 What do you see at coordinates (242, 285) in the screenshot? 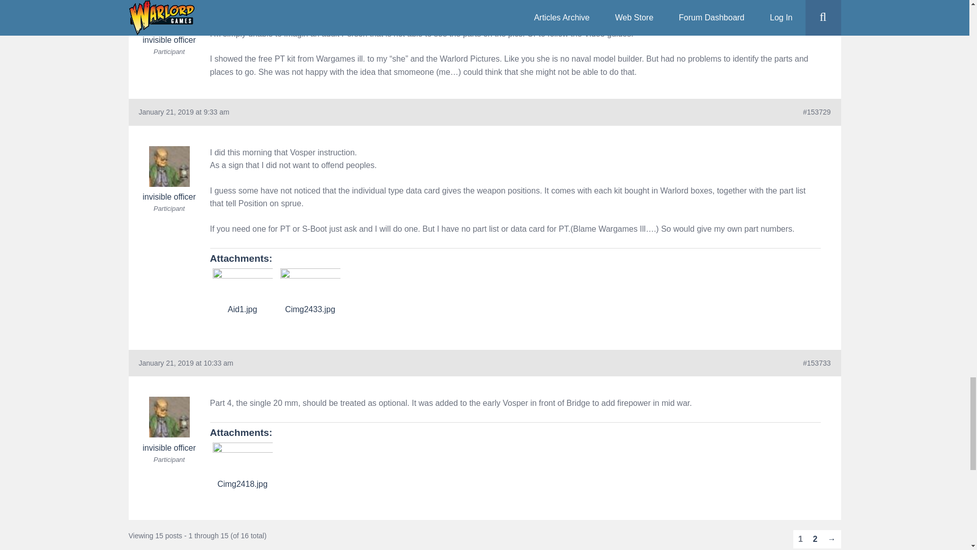
I see `Aid1.jpg` at bounding box center [242, 285].